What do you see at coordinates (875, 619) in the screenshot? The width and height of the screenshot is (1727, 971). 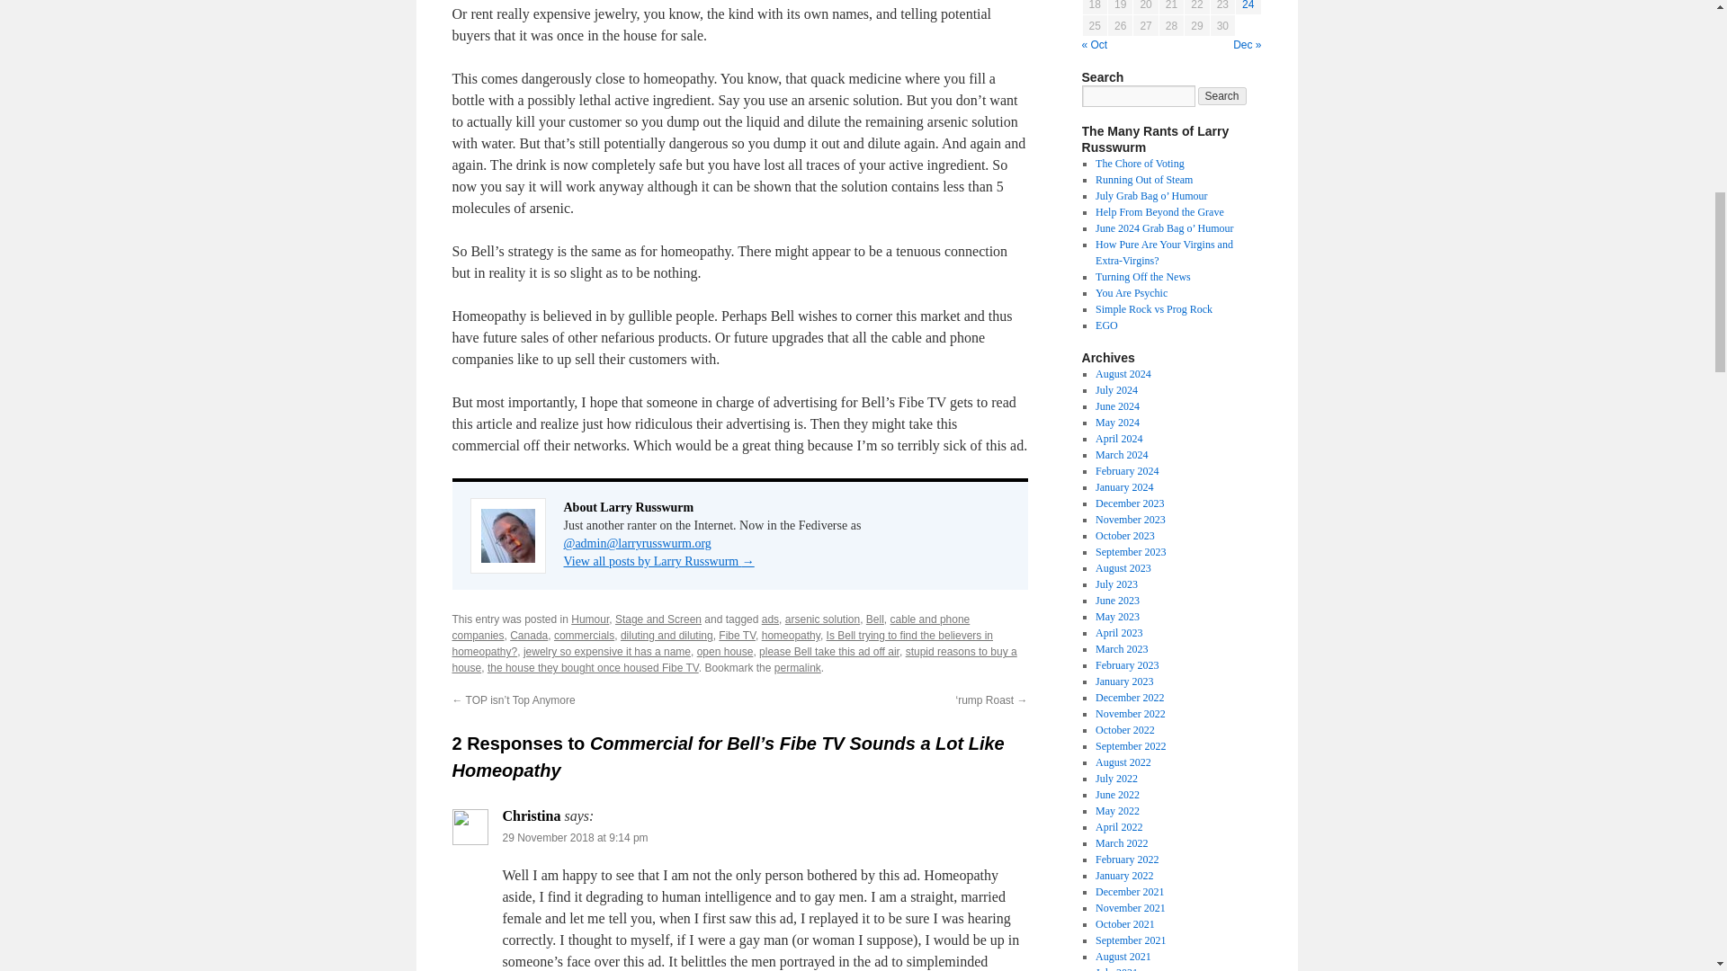 I see `Bell` at bounding box center [875, 619].